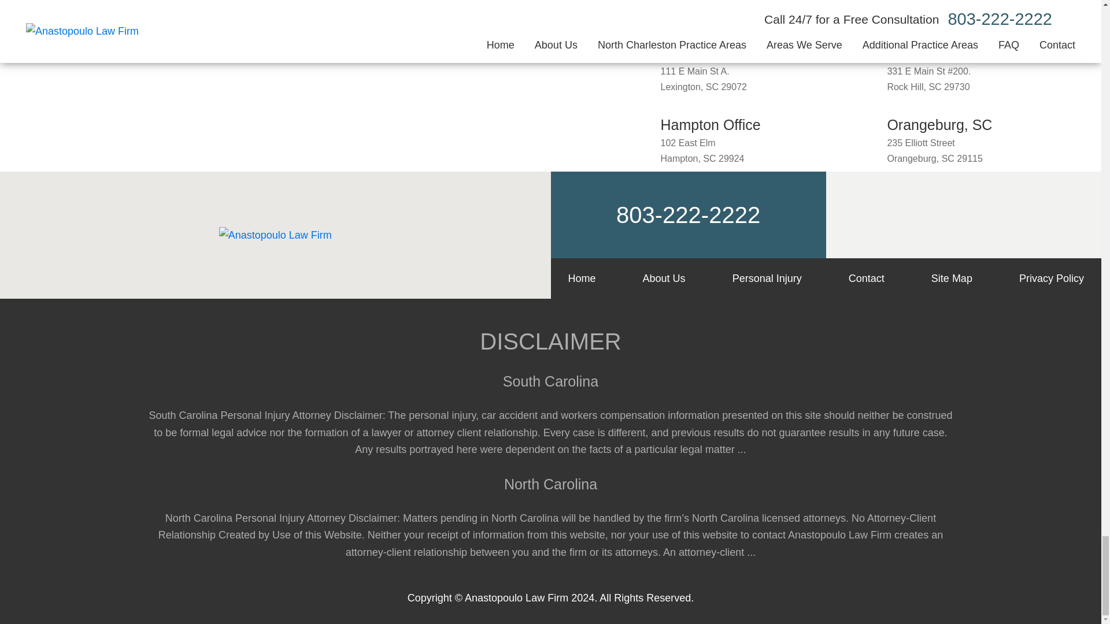 The image size is (1110, 624). What do you see at coordinates (639, 123) in the screenshot?
I see `map` at bounding box center [639, 123].